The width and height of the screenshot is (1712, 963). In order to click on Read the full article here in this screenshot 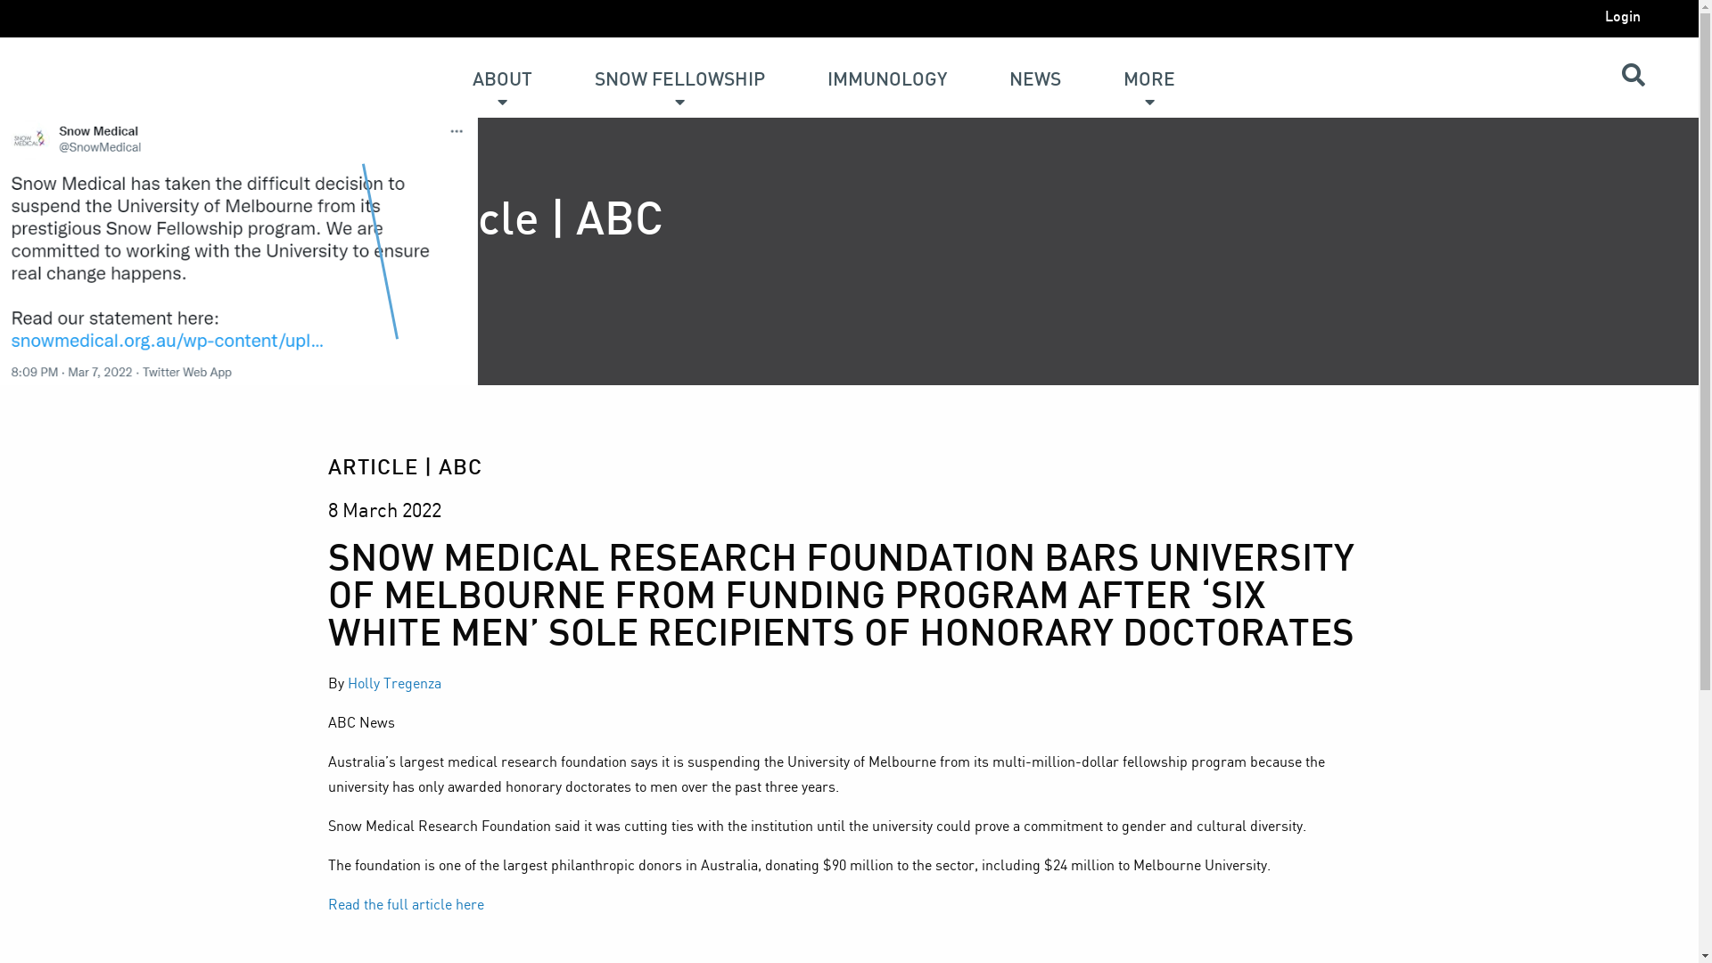, I will do `click(407, 904)`.